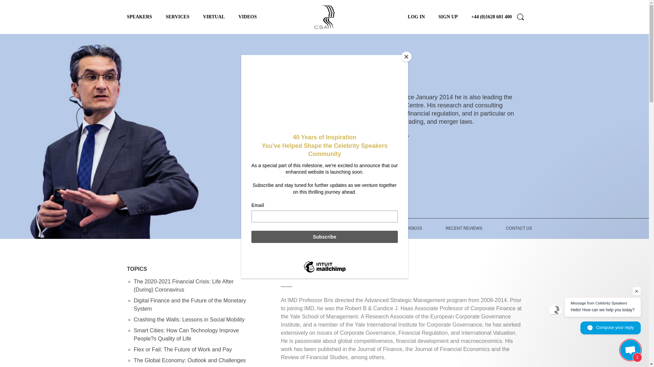 The width and height of the screenshot is (654, 367). Describe the element at coordinates (416, 17) in the screenshot. I see `LOG IN` at that location.